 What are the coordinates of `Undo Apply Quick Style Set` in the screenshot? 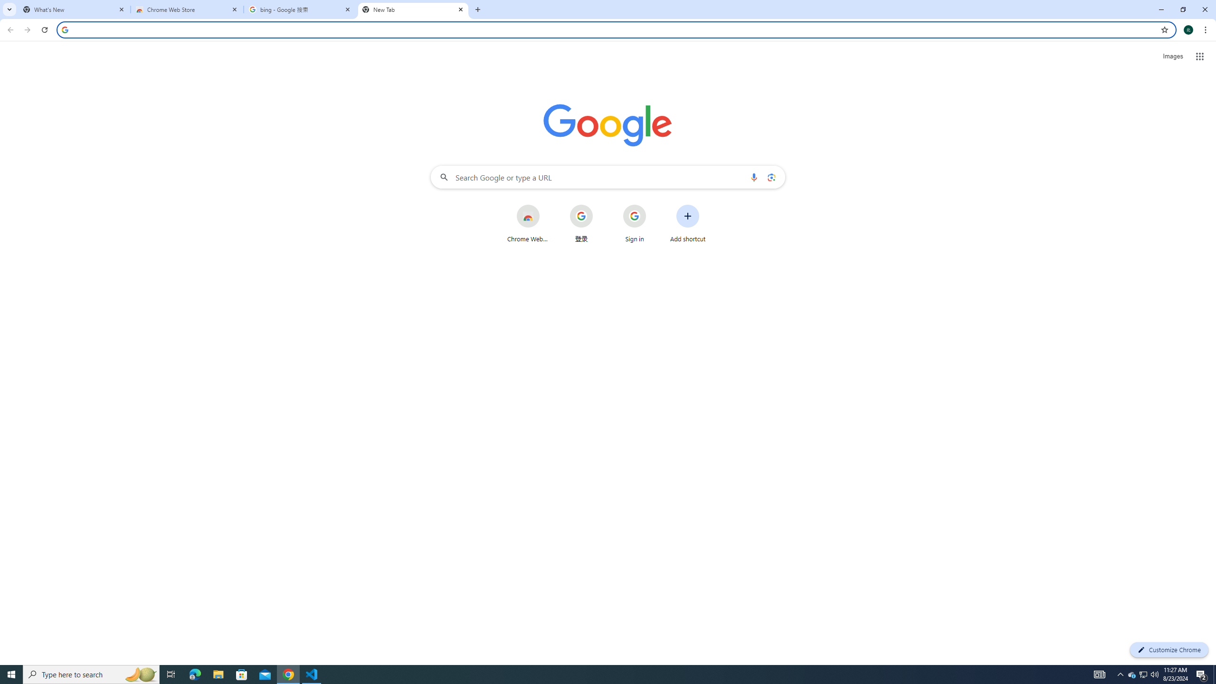 It's located at (139, 15).